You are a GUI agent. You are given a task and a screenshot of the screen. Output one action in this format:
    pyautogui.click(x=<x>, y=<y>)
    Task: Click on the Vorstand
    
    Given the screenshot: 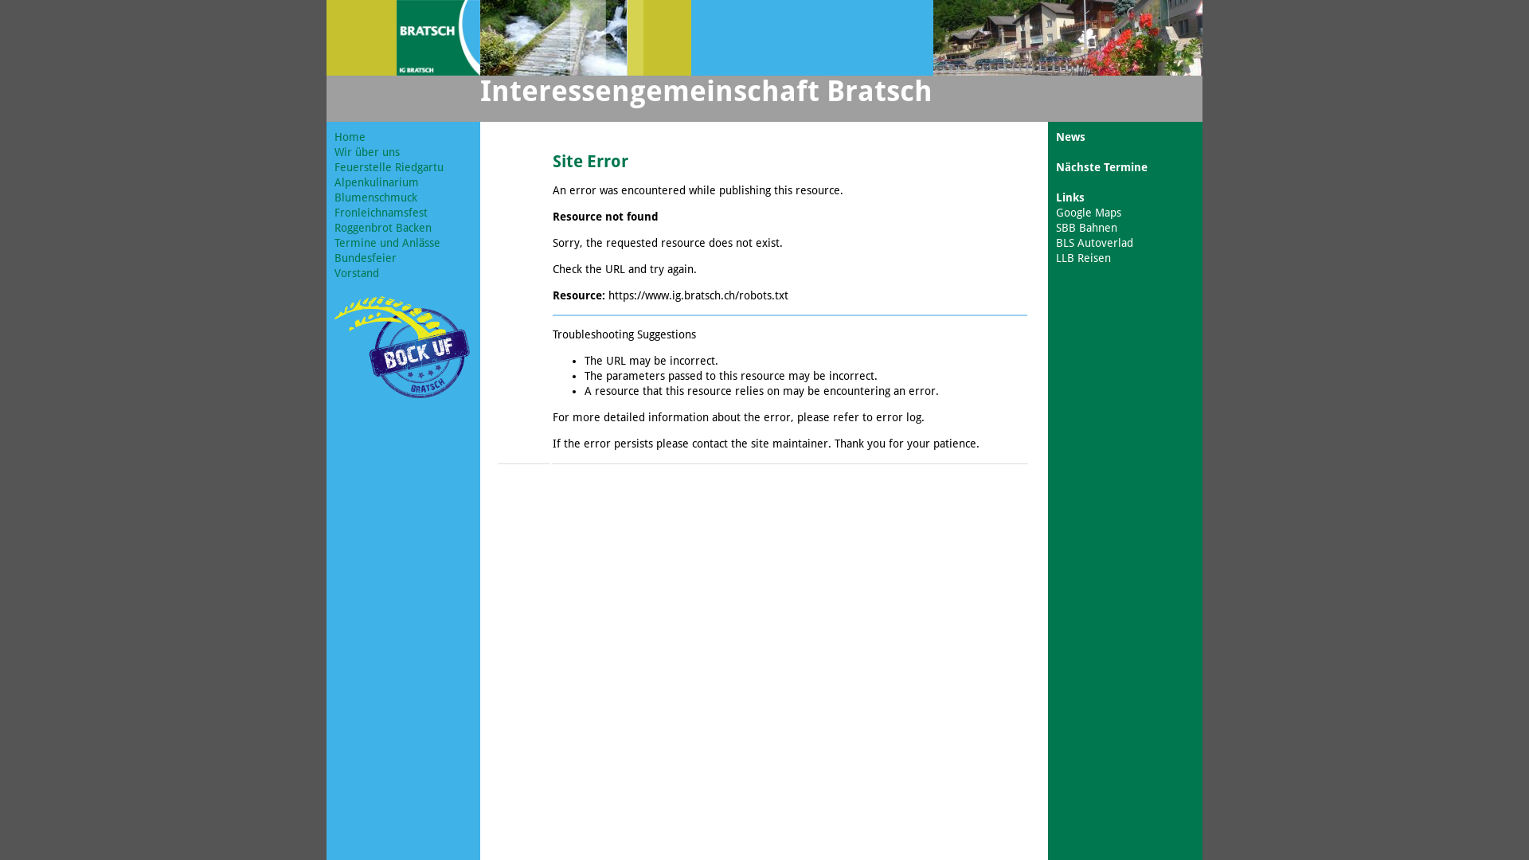 What is the action you would take?
    pyautogui.click(x=357, y=273)
    